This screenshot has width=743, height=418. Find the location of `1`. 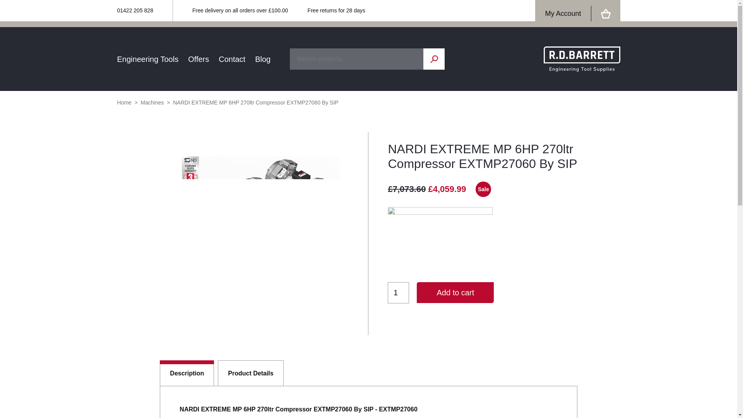

1 is located at coordinates (399, 293).